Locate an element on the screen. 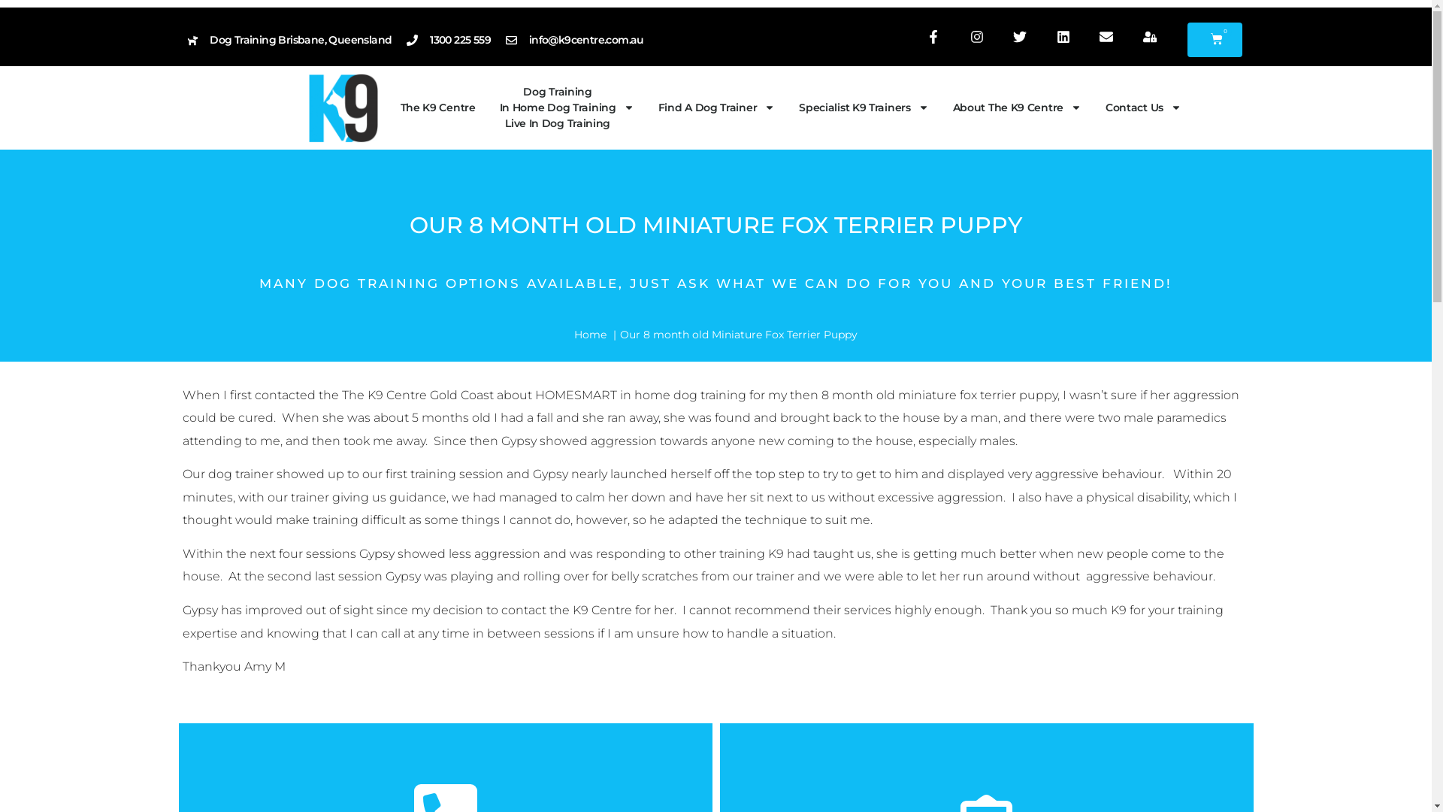 The width and height of the screenshot is (1443, 812). Contact Us is located at coordinates (1144, 108).